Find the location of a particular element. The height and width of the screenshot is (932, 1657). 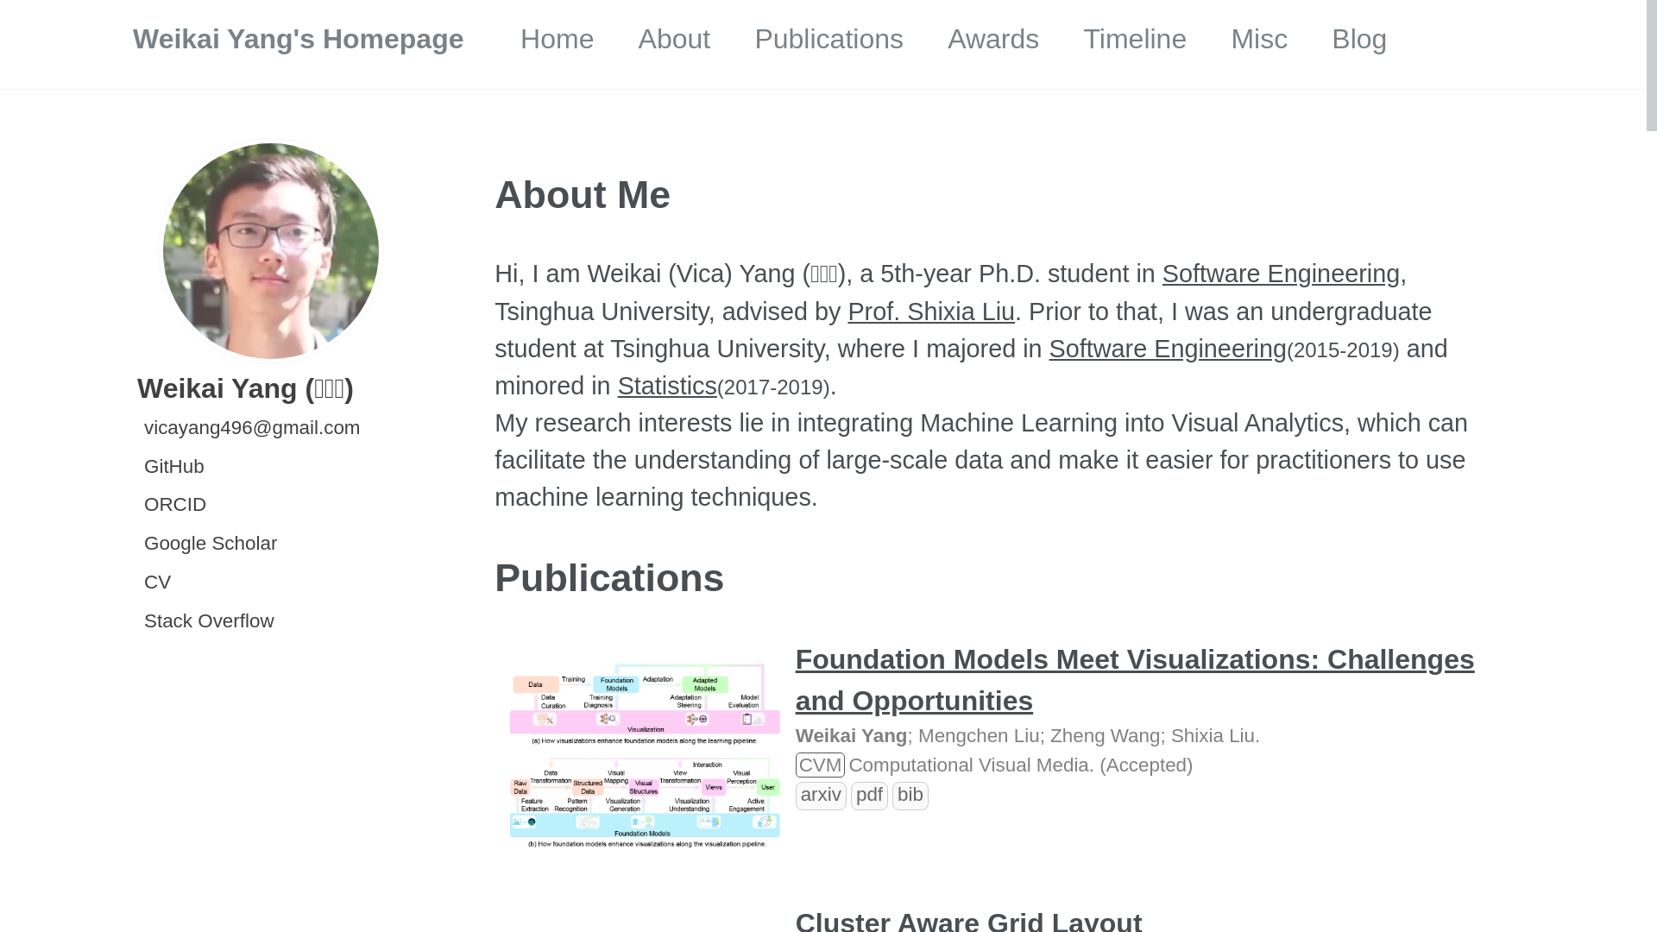

About is located at coordinates (675, 39).